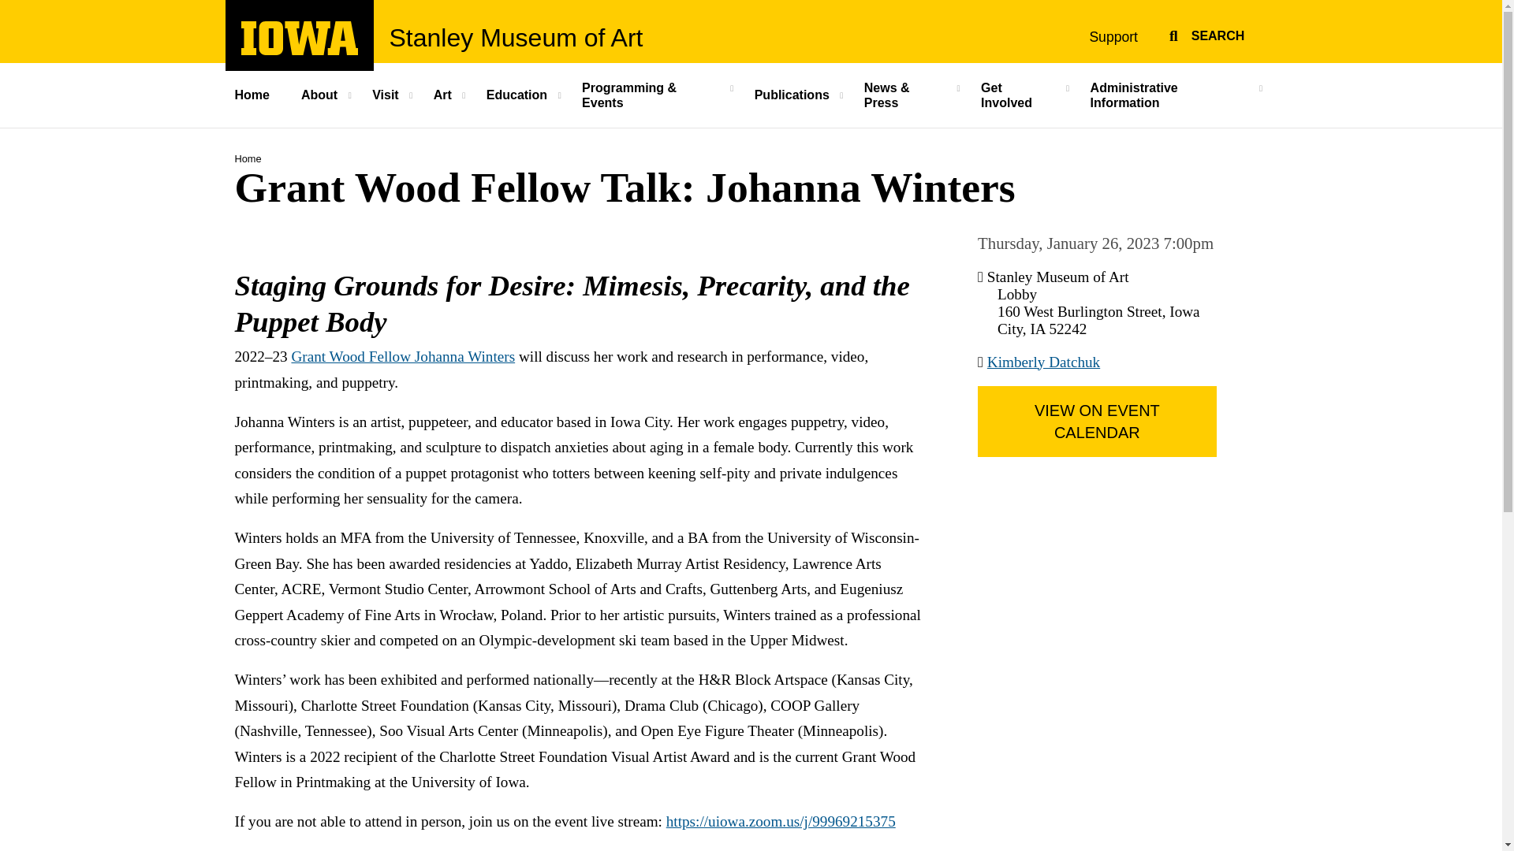 This screenshot has height=851, width=1514. I want to click on Visit, so click(1204, 33).